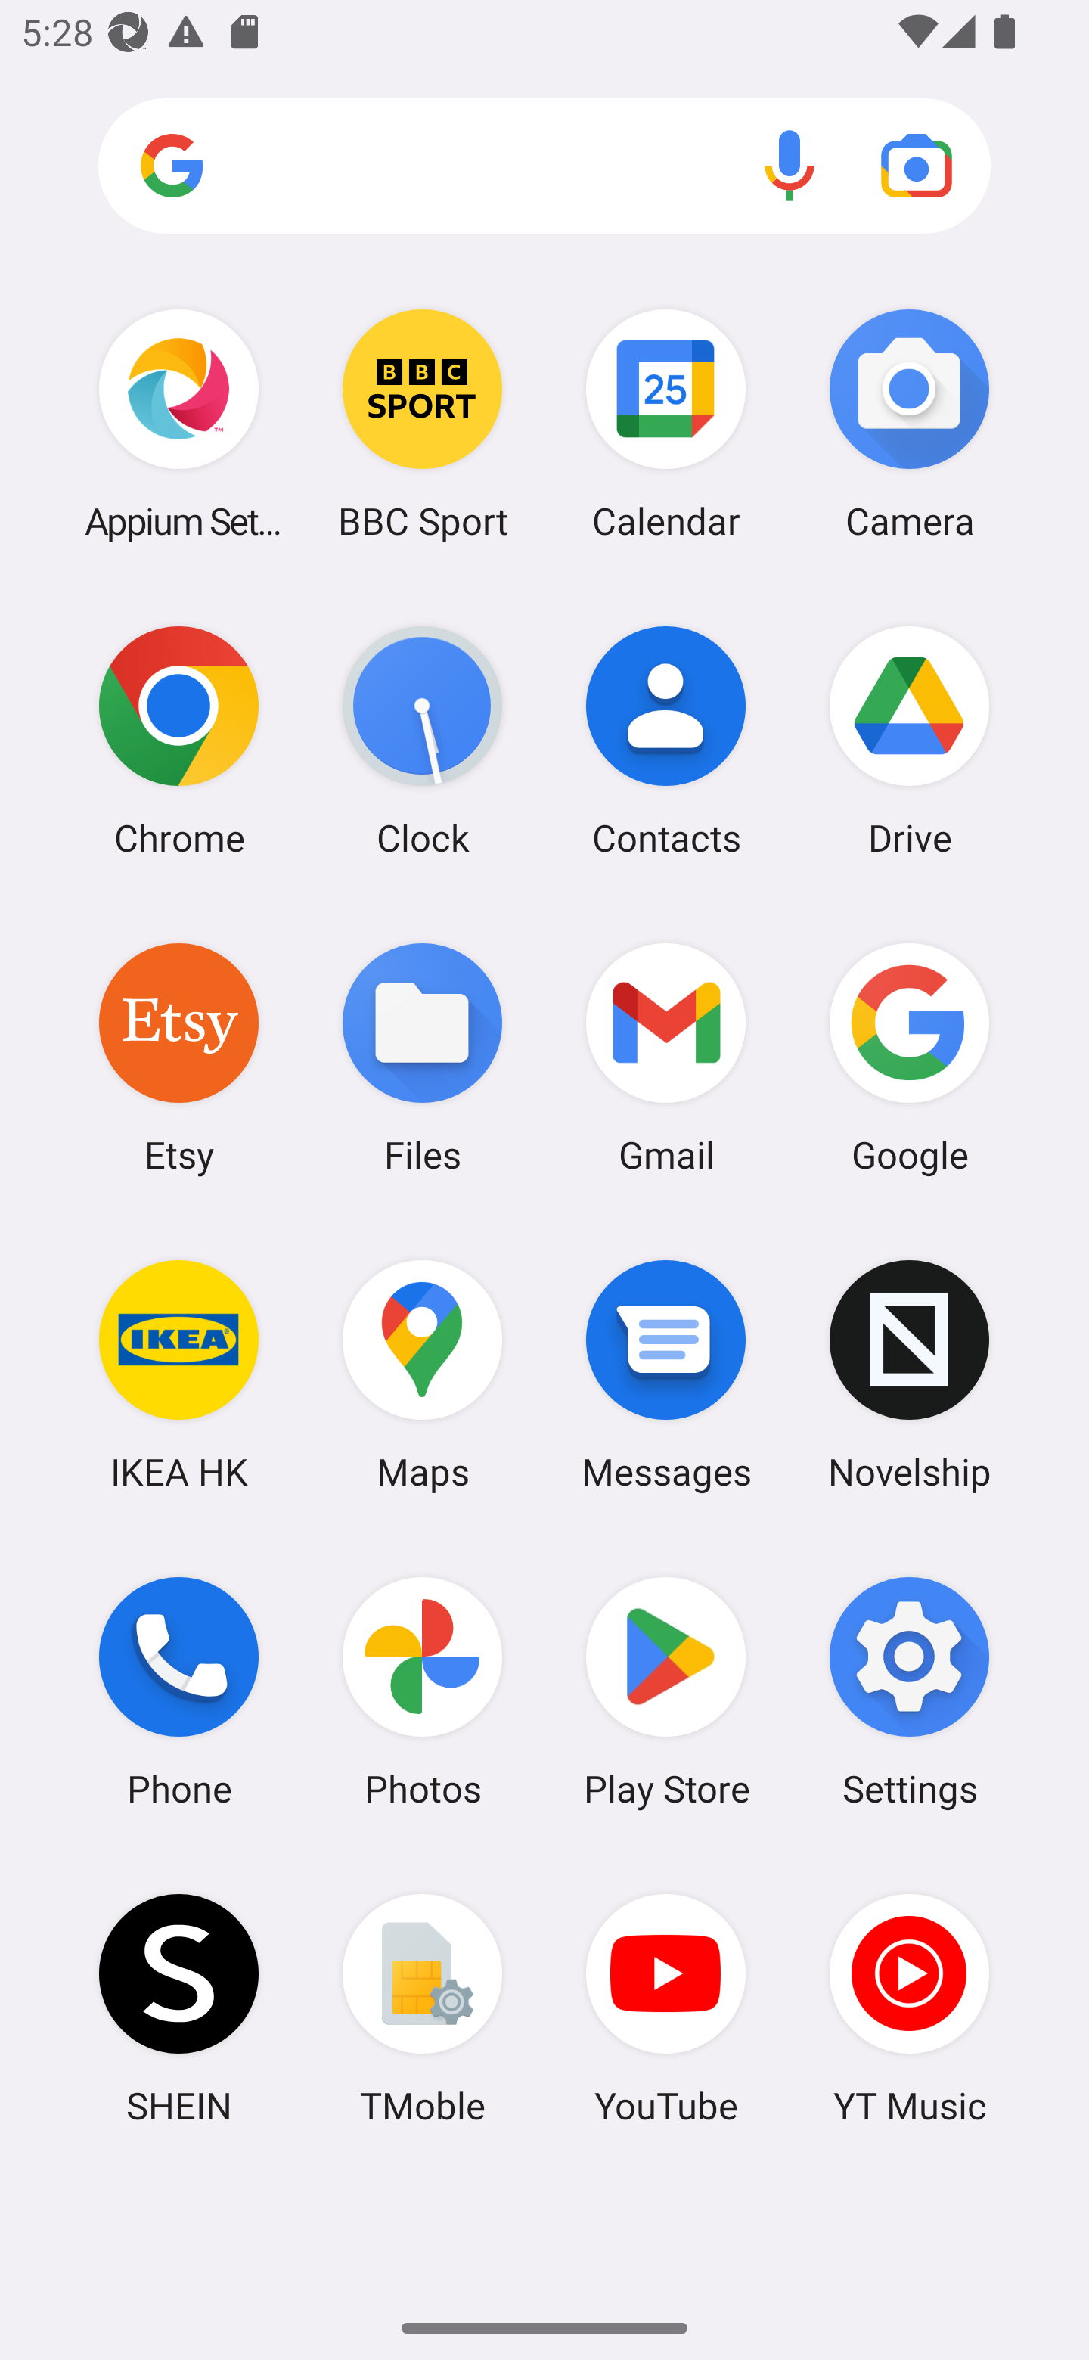 The image size is (1089, 2360). Describe the element at coordinates (178, 741) in the screenshot. I see `Chrome` at that location.